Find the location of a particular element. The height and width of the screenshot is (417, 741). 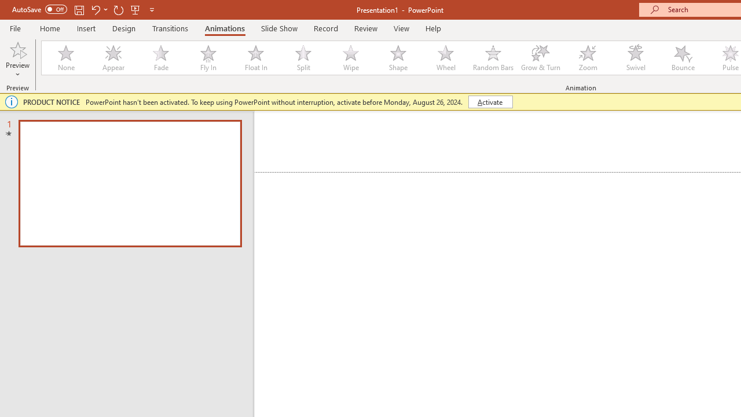

Bounce is located at coordinates (683, 58).